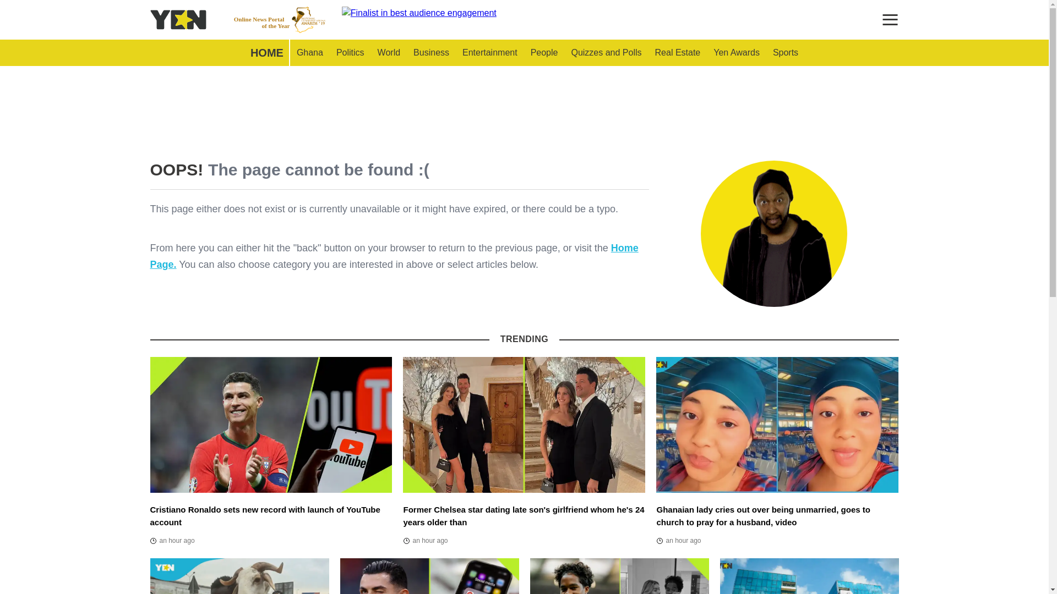 The width and height of the screenshot is (1057, 594). I want to click on 2024-08-21T15:37:48Z, so click(785, 53).